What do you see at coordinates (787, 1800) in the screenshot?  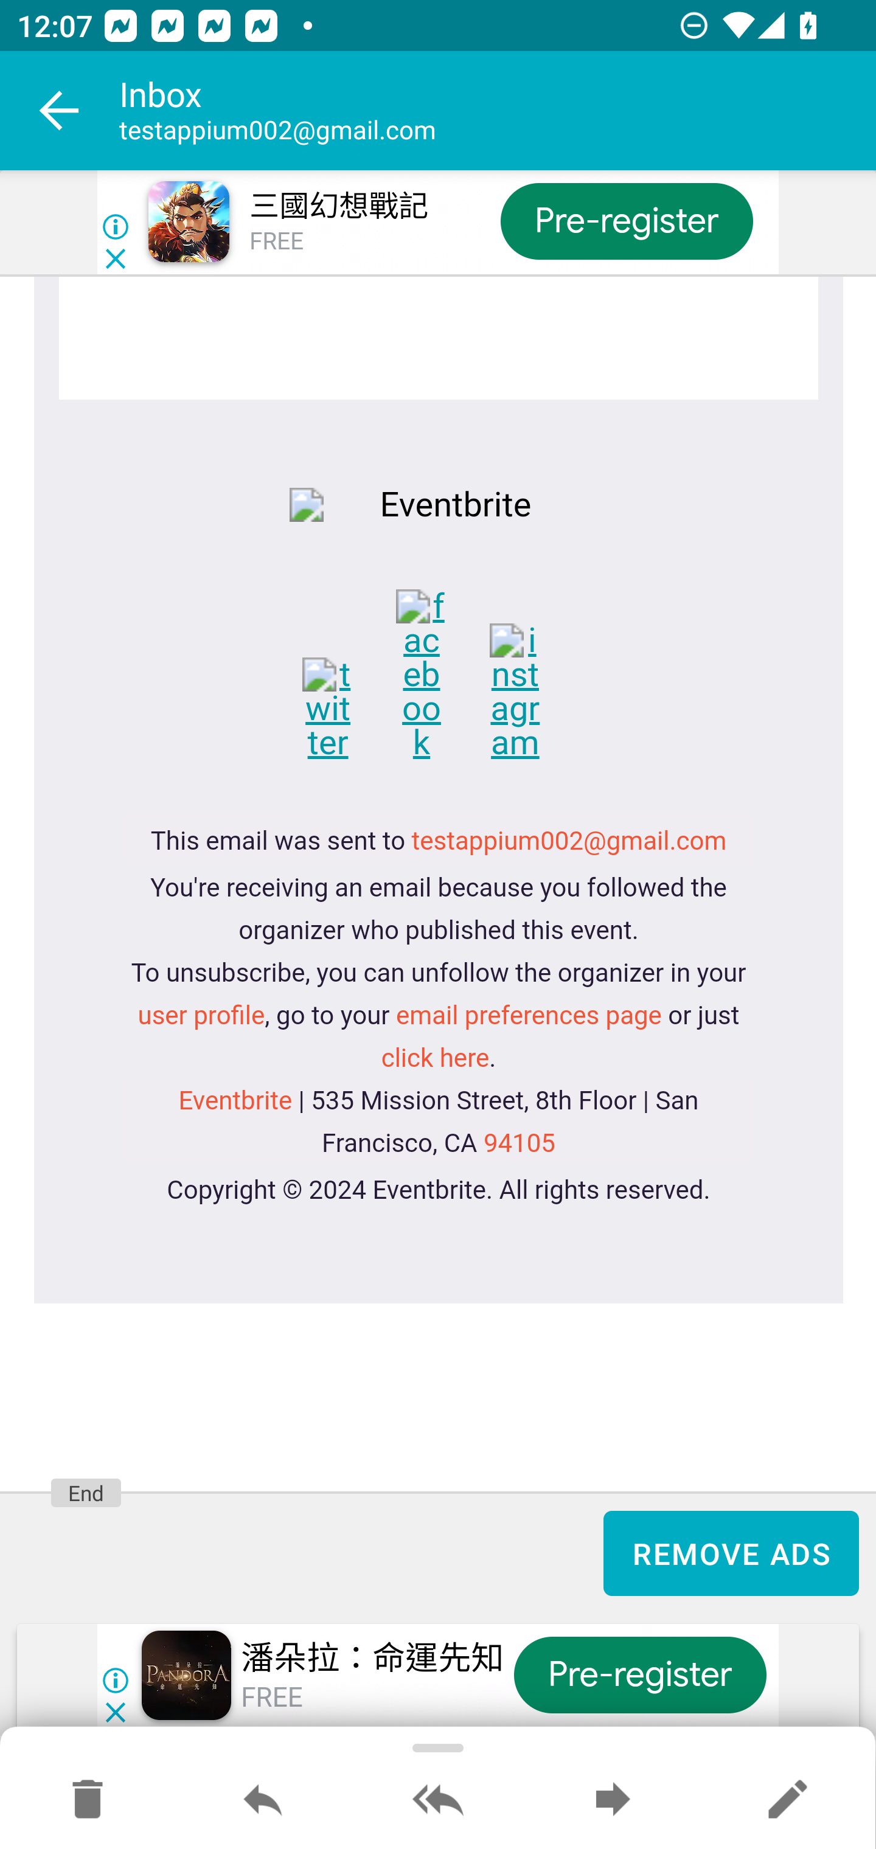 I see `Reply as new` at bounding box center [787, 1800].